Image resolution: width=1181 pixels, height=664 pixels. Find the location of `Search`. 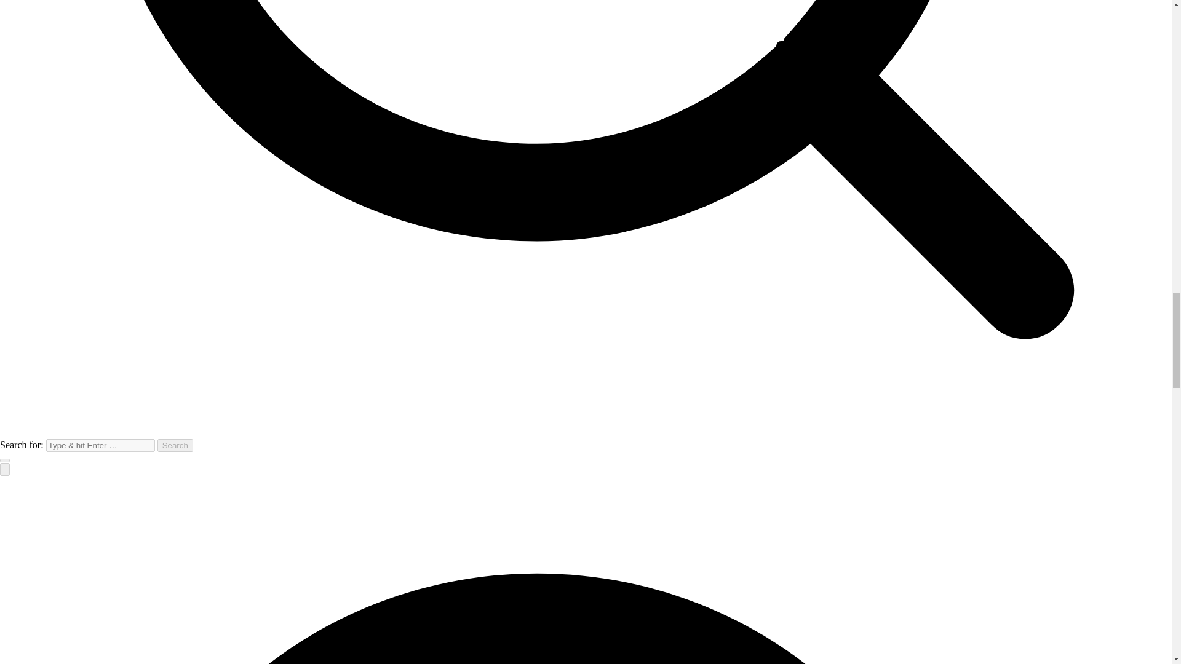

Search is located at coordinates (175, 445).